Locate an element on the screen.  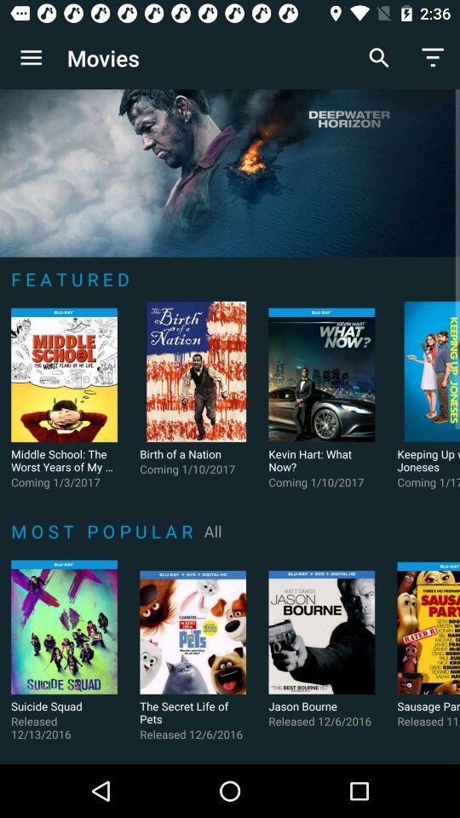
choose the icon to the left of all icon is located at coordinates (104, 531).